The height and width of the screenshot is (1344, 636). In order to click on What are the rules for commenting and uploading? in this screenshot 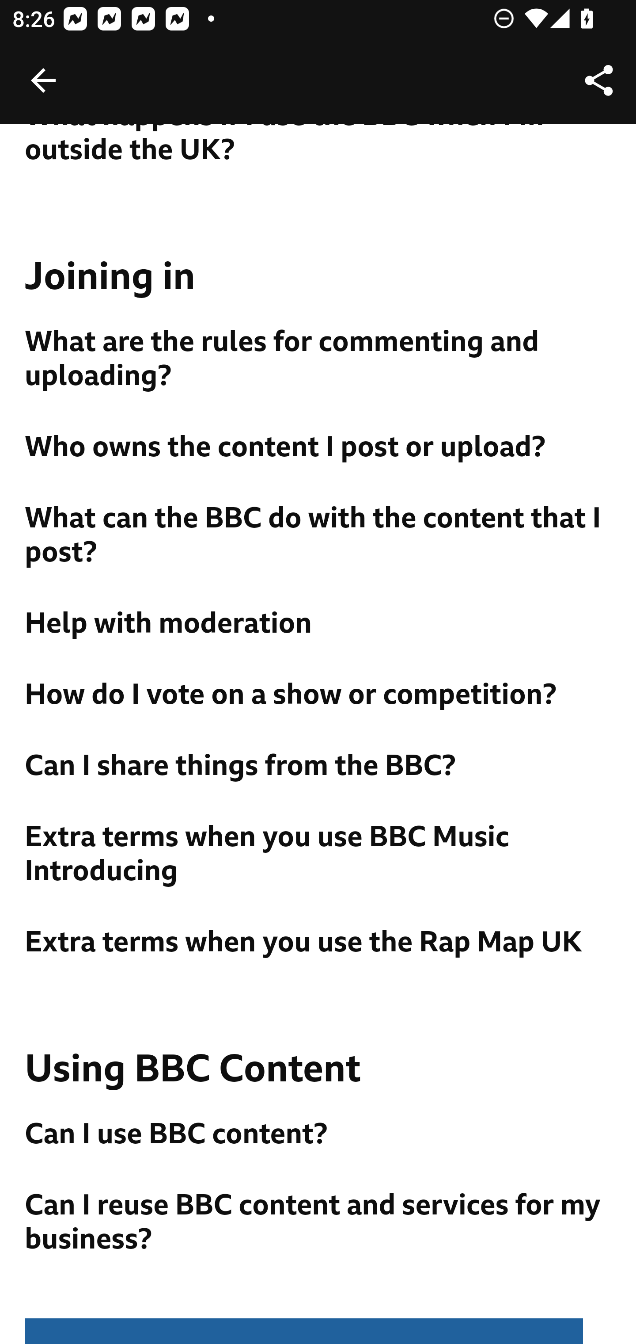, I will do `click(319, 359)`.